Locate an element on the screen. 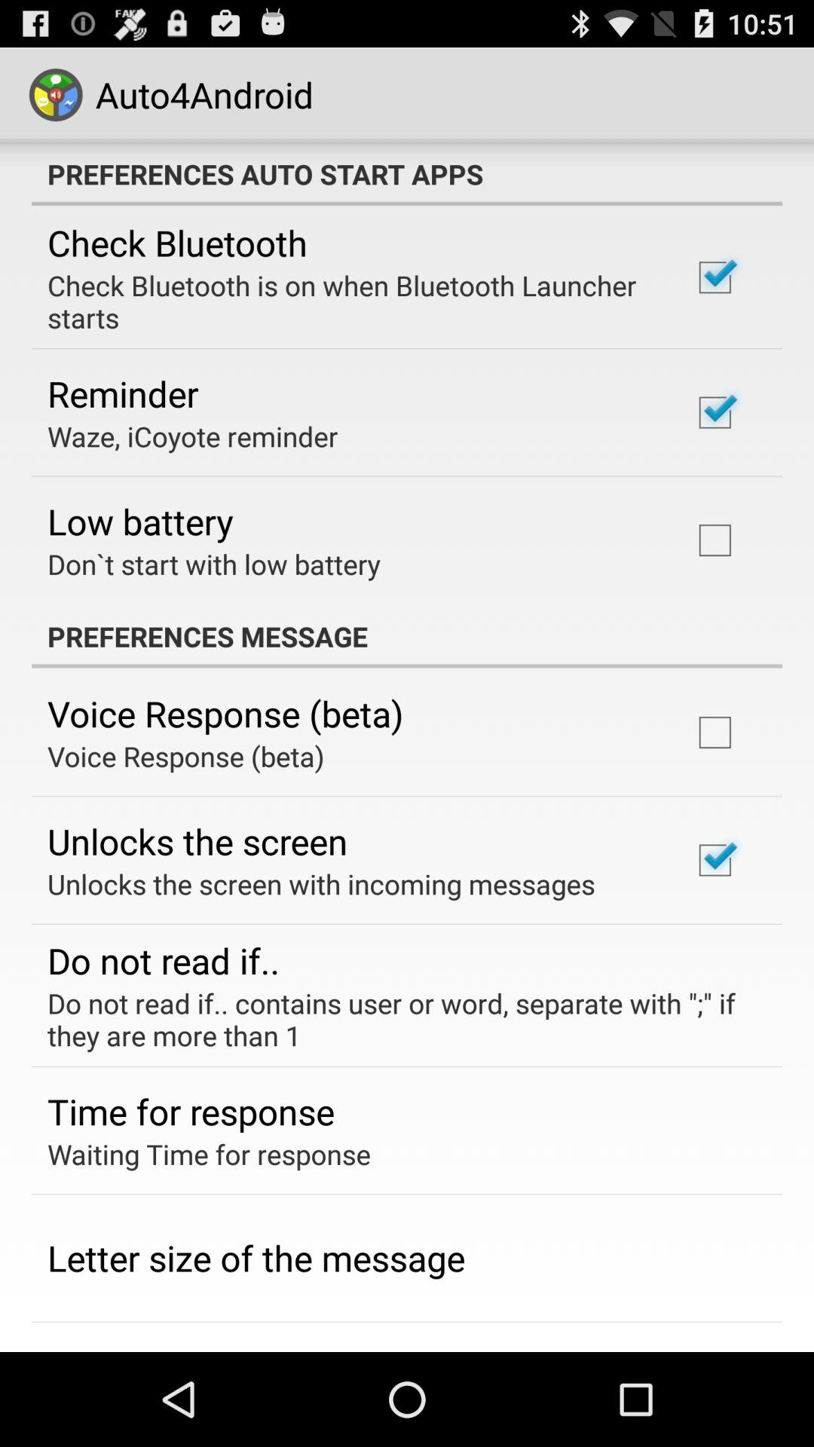 This screenshot has width=814, height=1447. turn on item below waiting time for app is located at coordinates (256, 1258).